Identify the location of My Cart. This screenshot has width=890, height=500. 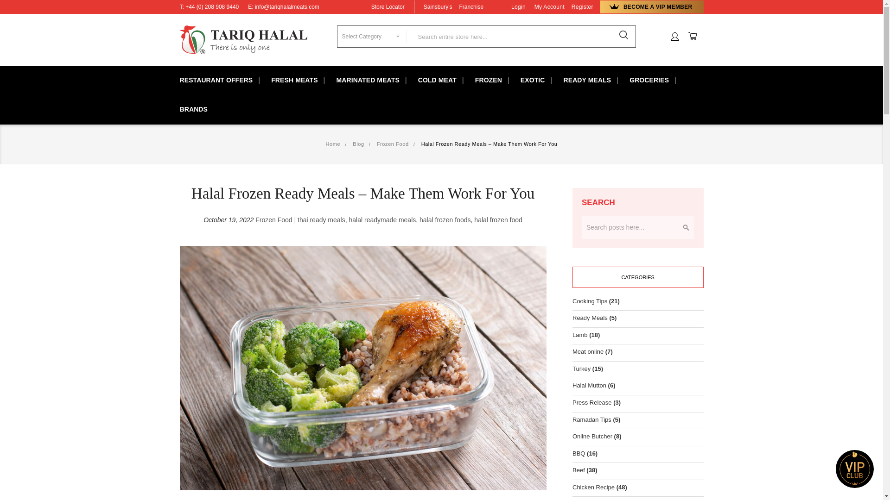
(695, 36).